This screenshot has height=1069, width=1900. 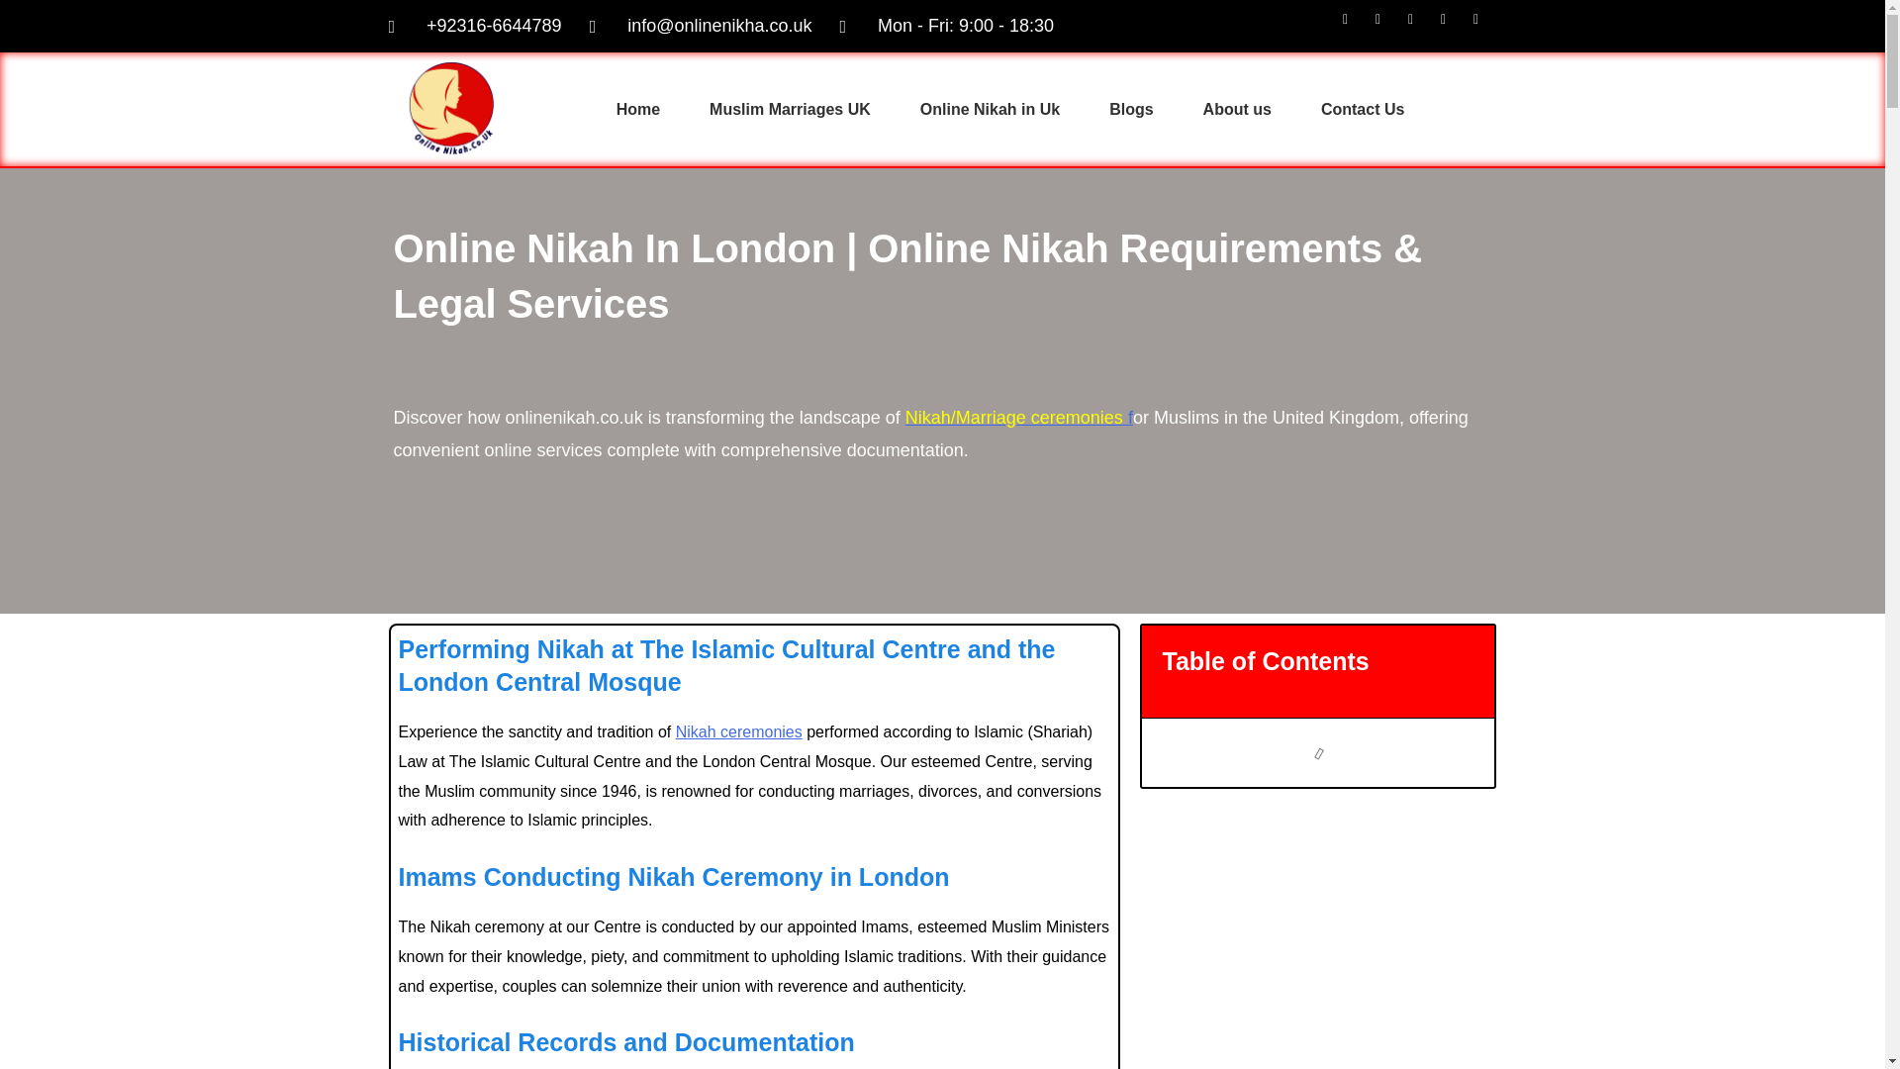 I want to click on Nikah ceremonies, so click(x=738, y=732).